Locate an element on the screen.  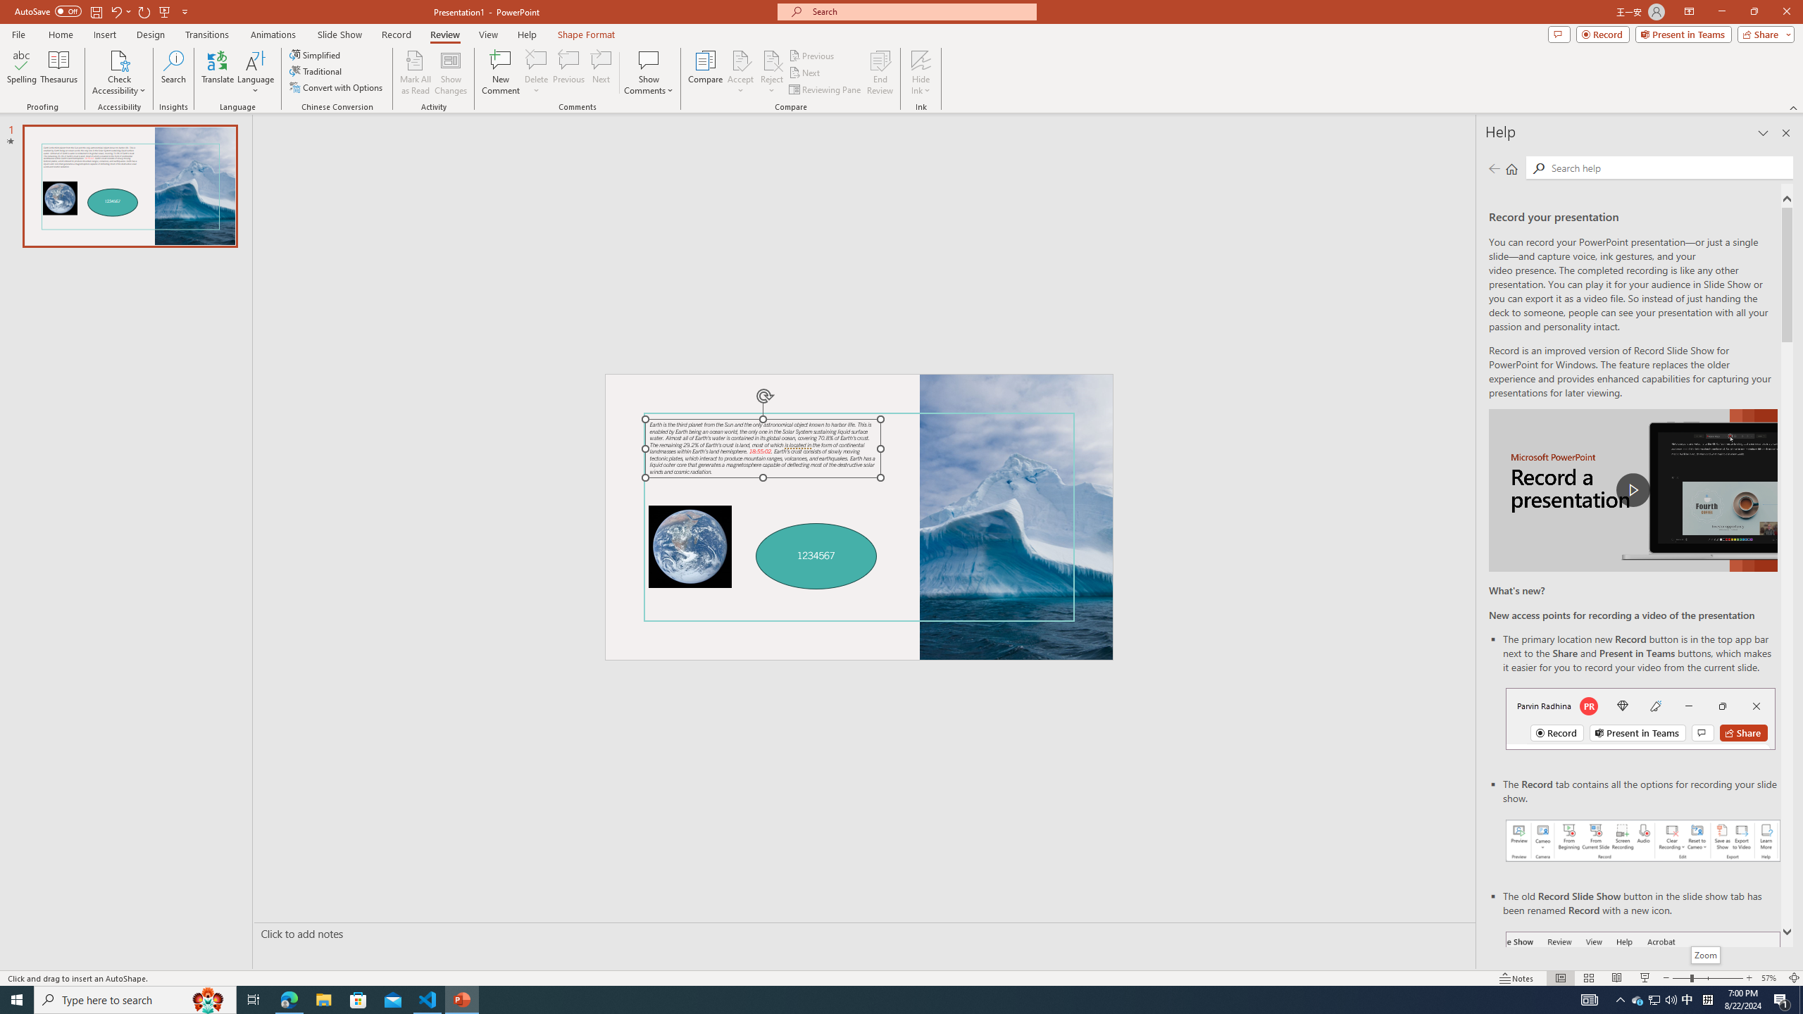
Show Comments is located at coordinates (649, 60).